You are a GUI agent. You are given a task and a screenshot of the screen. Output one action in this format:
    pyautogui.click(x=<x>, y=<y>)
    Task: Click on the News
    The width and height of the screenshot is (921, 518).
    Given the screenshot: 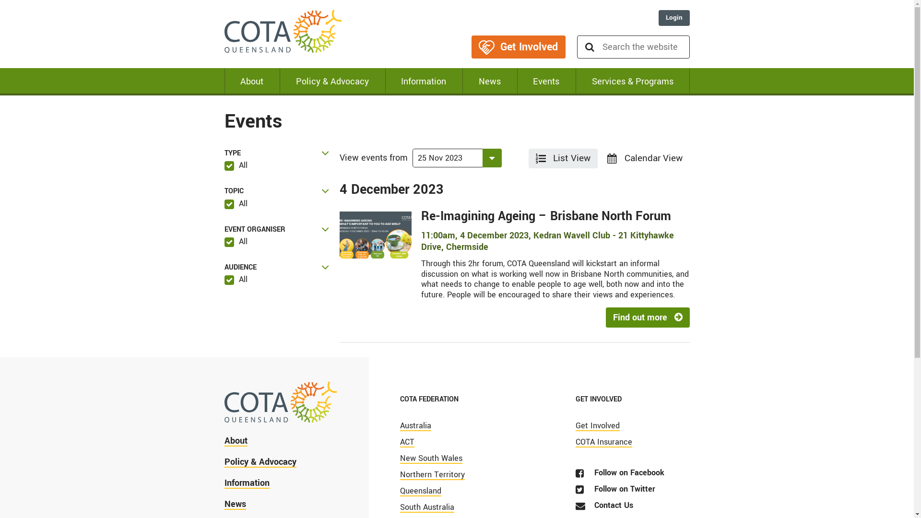 What is the action you would take?
    pyautogui.click(x=490, y=82)
    